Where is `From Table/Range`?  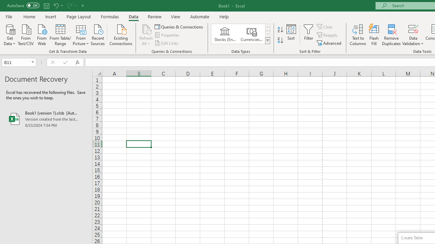 From Table/Range is located at coordinates (60, 34).